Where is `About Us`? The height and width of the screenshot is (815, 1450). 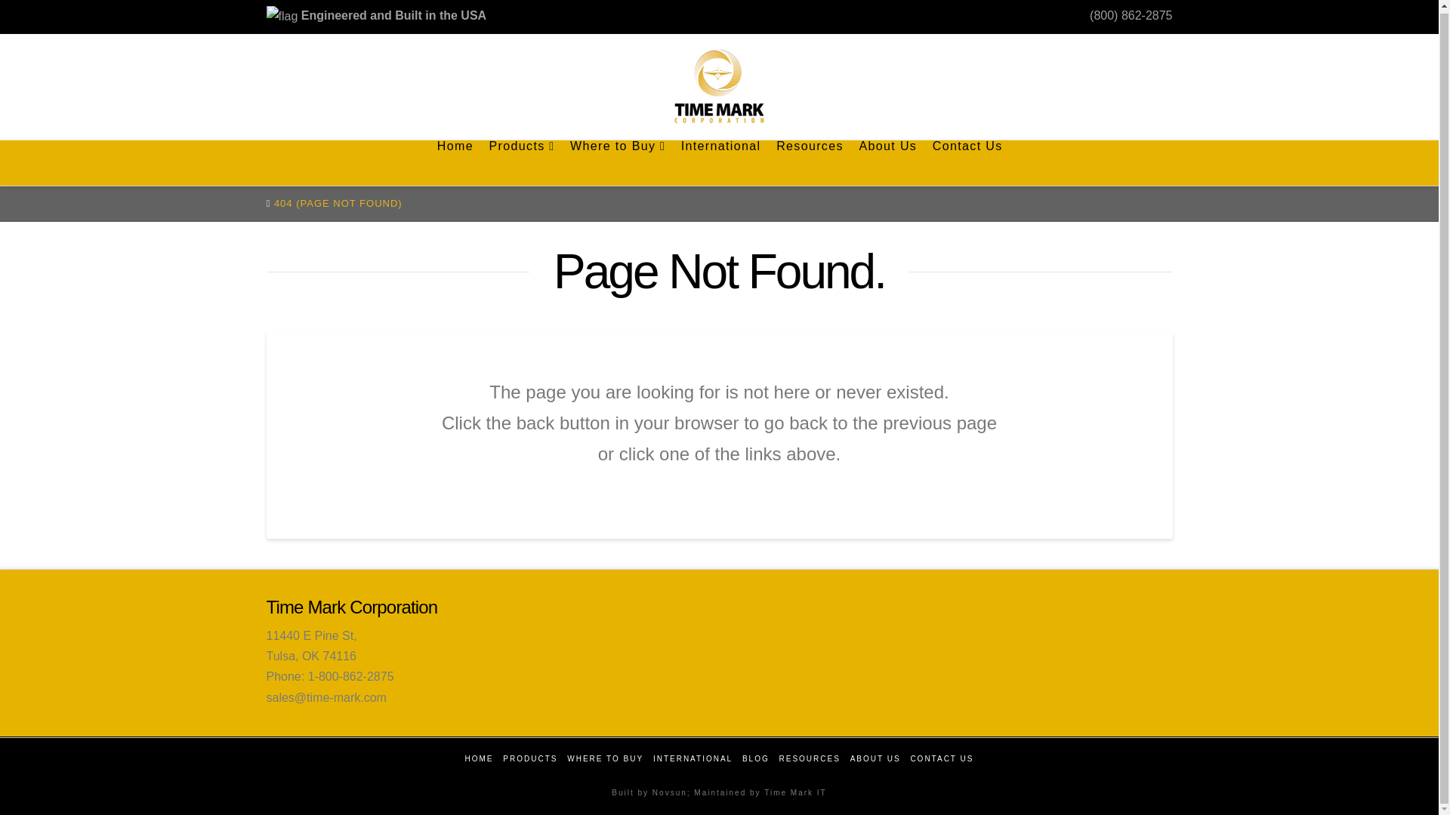
About Us is located at coordinates (887, 163).